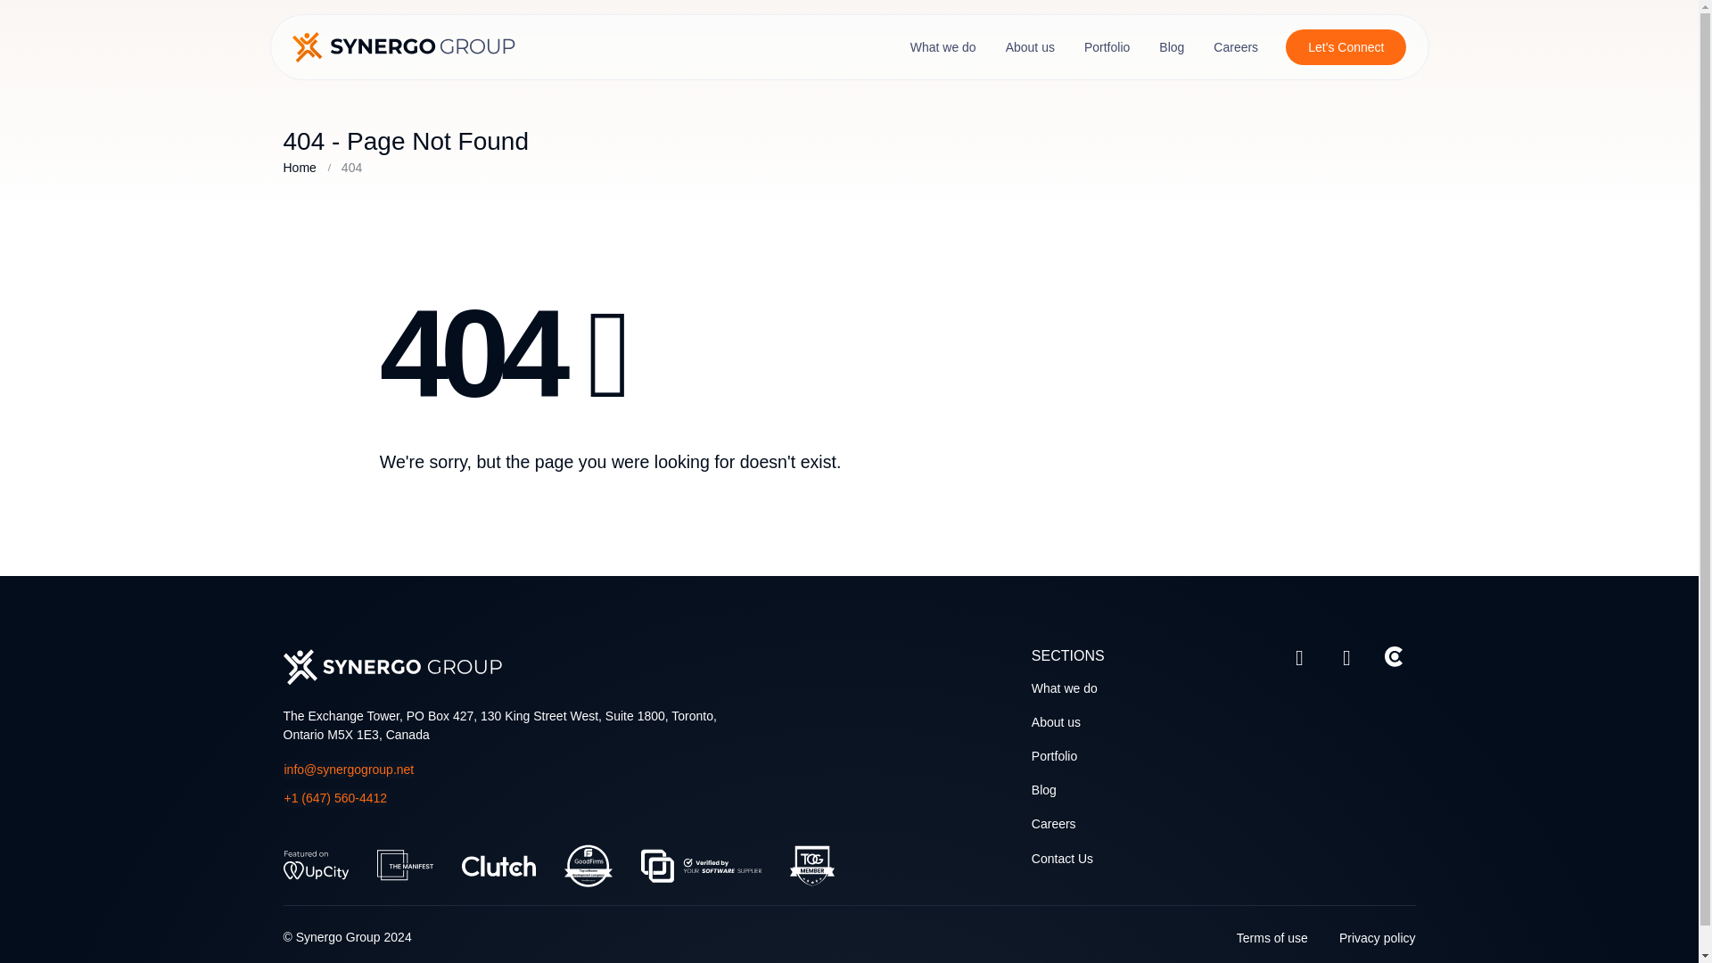 The width and height of the screenshot is (1712, 963). What do you see at coordinates (1377, 938) in the screenshot?
I see `Privacy policy` at bounding box center [1377, 938].